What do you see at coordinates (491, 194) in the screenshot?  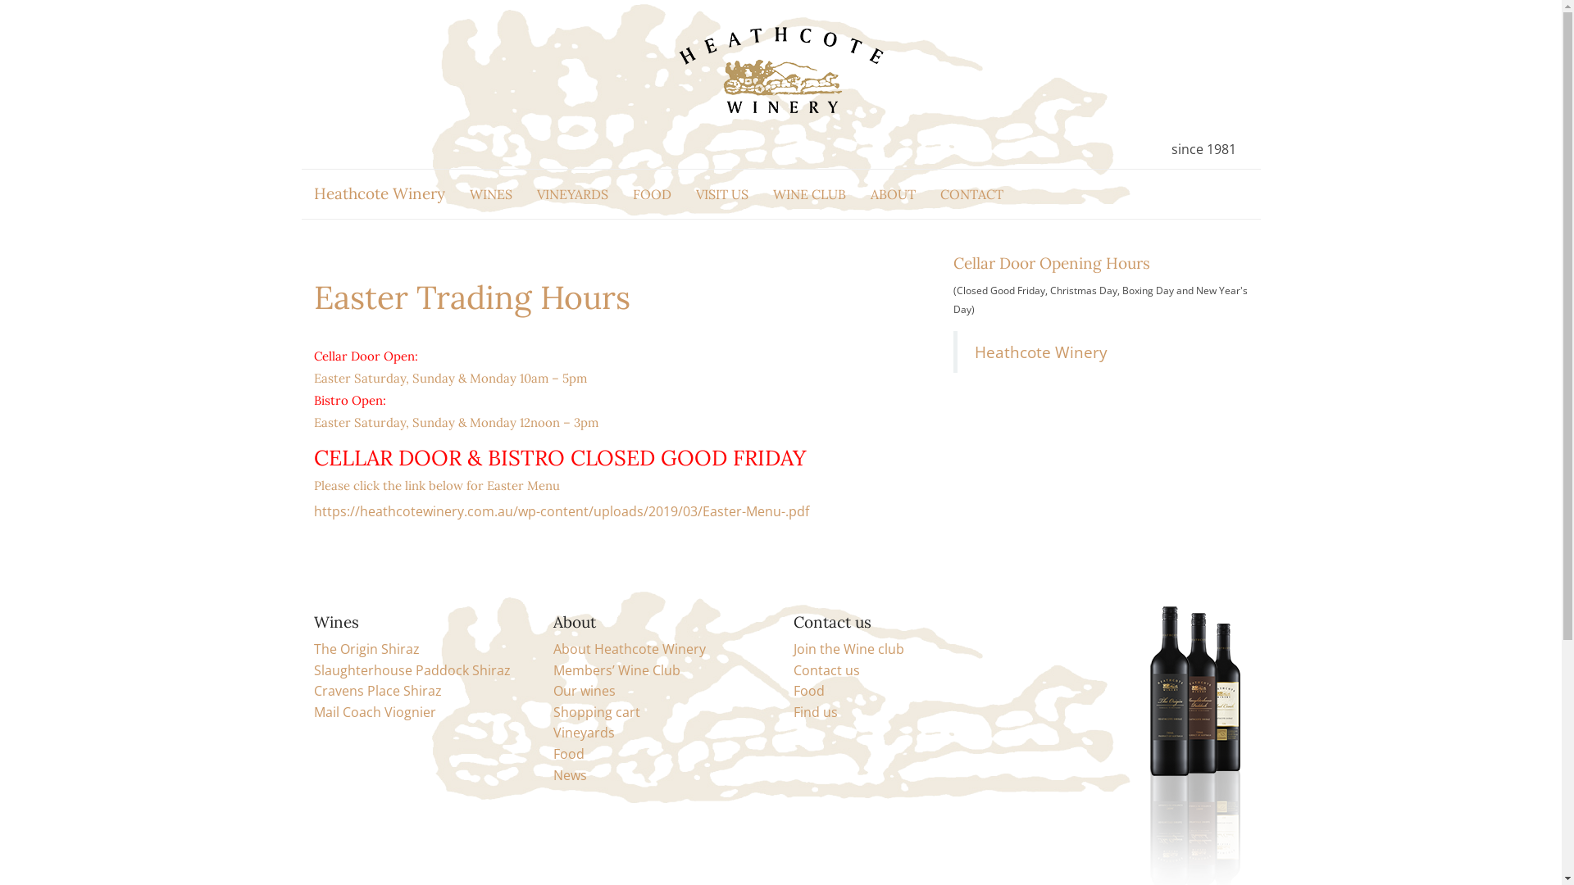 I see `WINES` at bounding box center [491, 194].